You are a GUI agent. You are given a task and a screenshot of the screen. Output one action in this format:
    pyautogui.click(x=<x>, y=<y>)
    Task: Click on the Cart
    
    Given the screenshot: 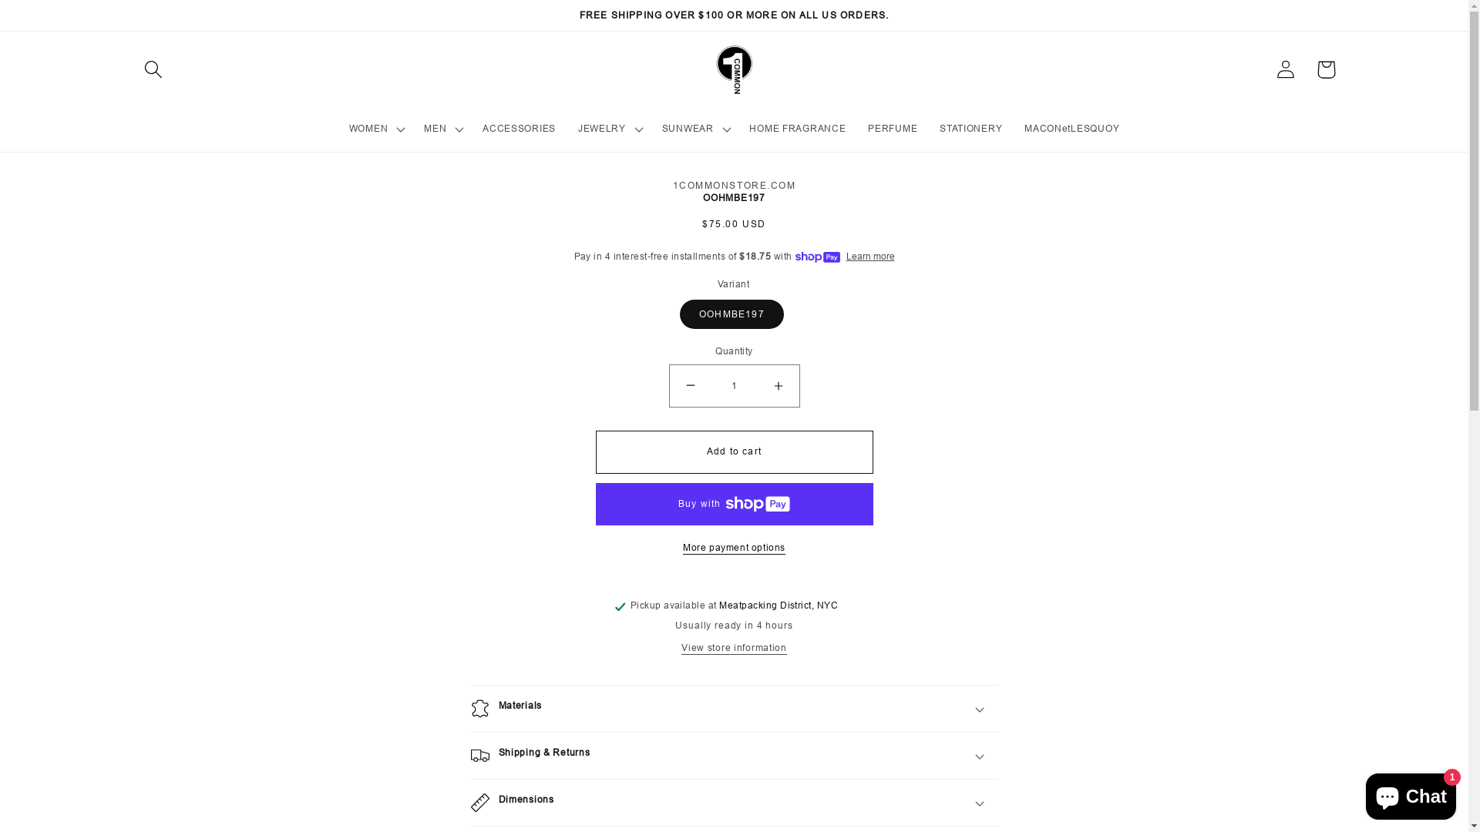 What is the action you would take?
    pyautogui.click(x=1326, y=69)
    